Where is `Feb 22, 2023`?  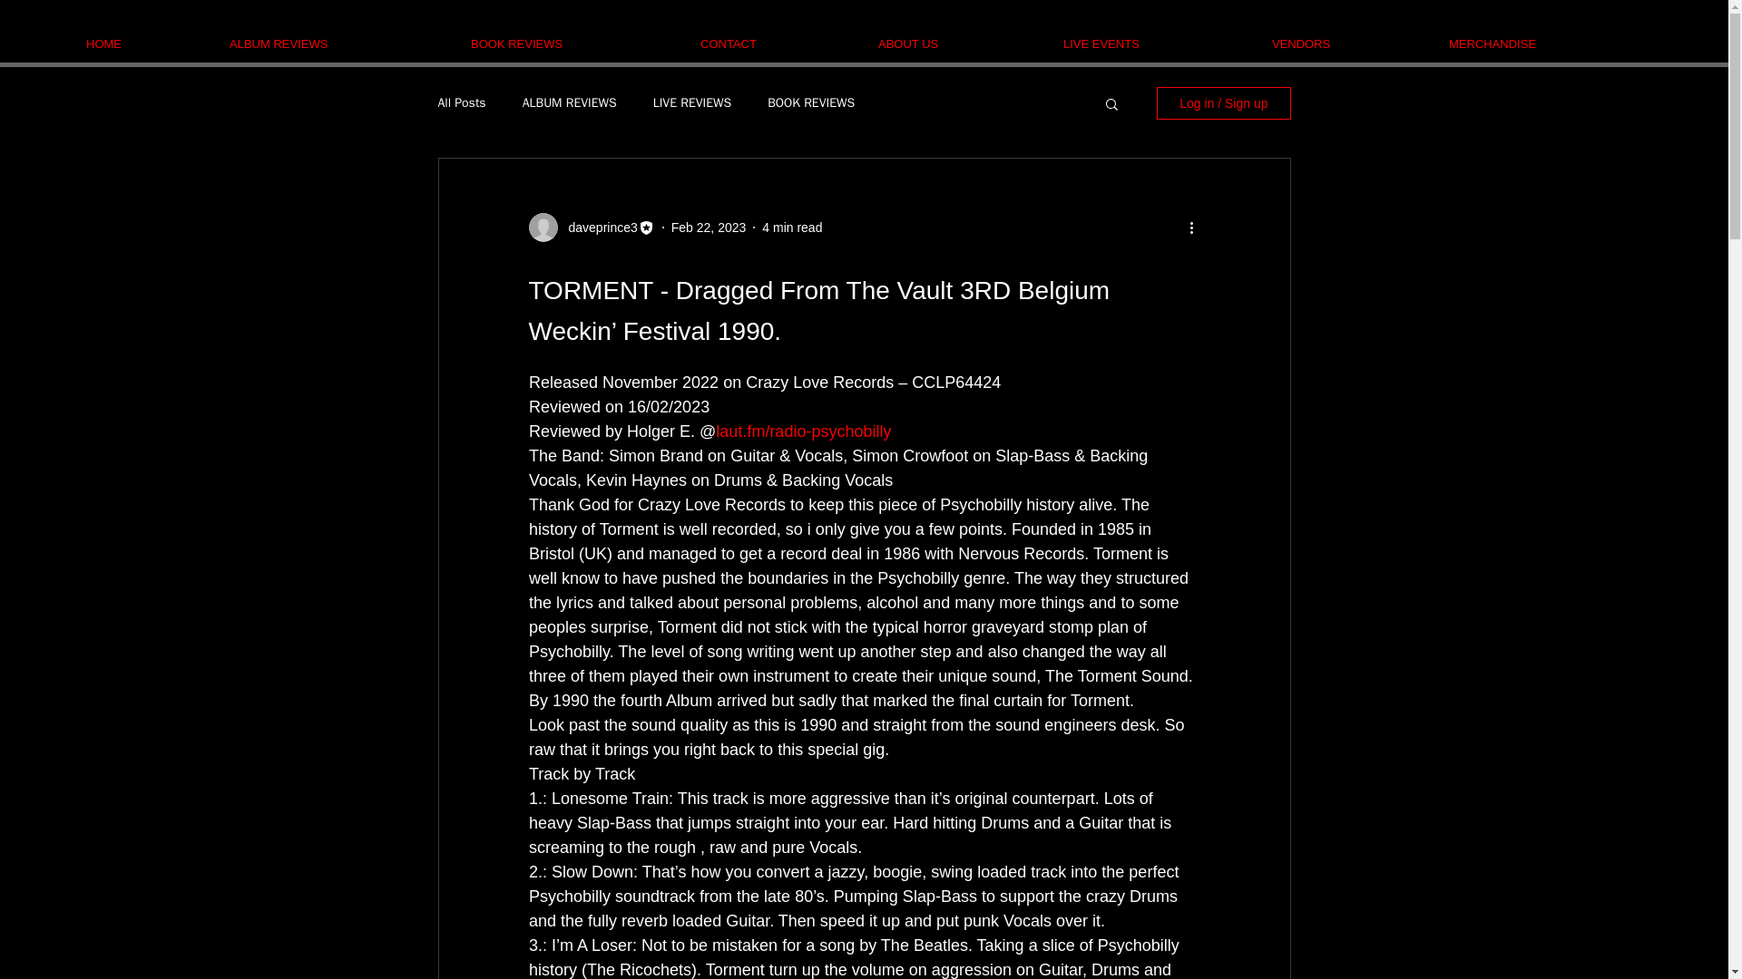 Feb 22, 2023 is located at coordinates (709, 227).